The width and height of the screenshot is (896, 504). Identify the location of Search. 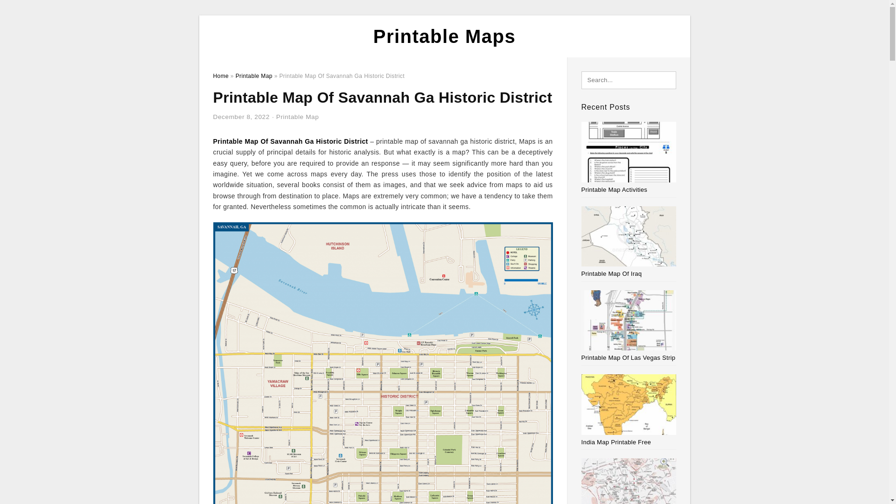
(27, 10).